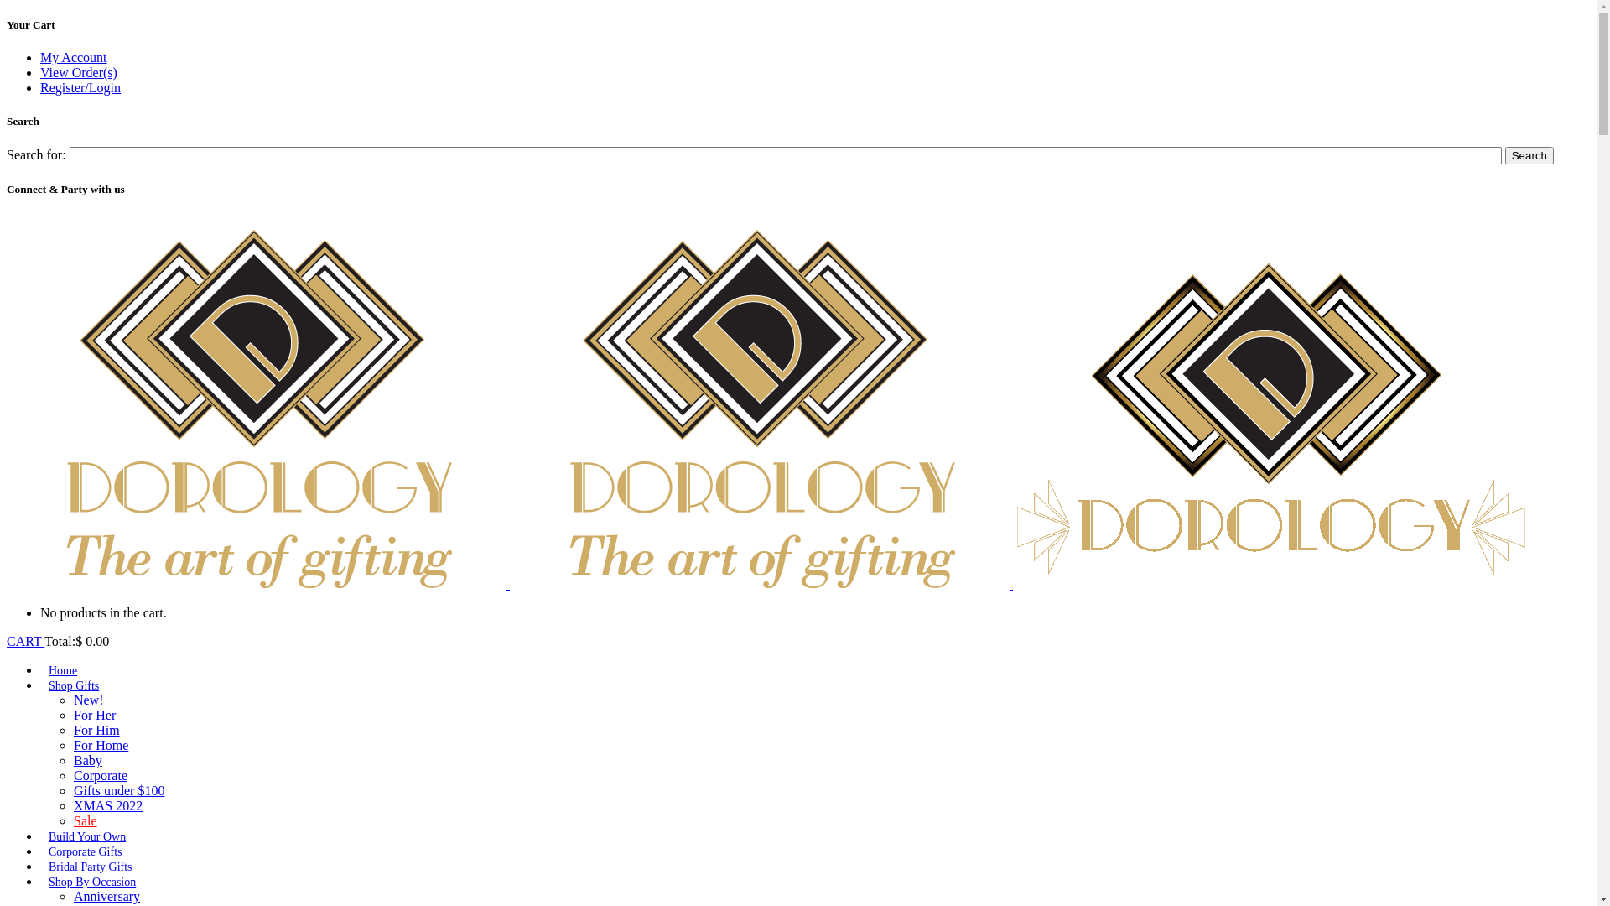 The height and width of the screenshot is (906, 1610). I want to click on Register/Login, so click(80, 87).